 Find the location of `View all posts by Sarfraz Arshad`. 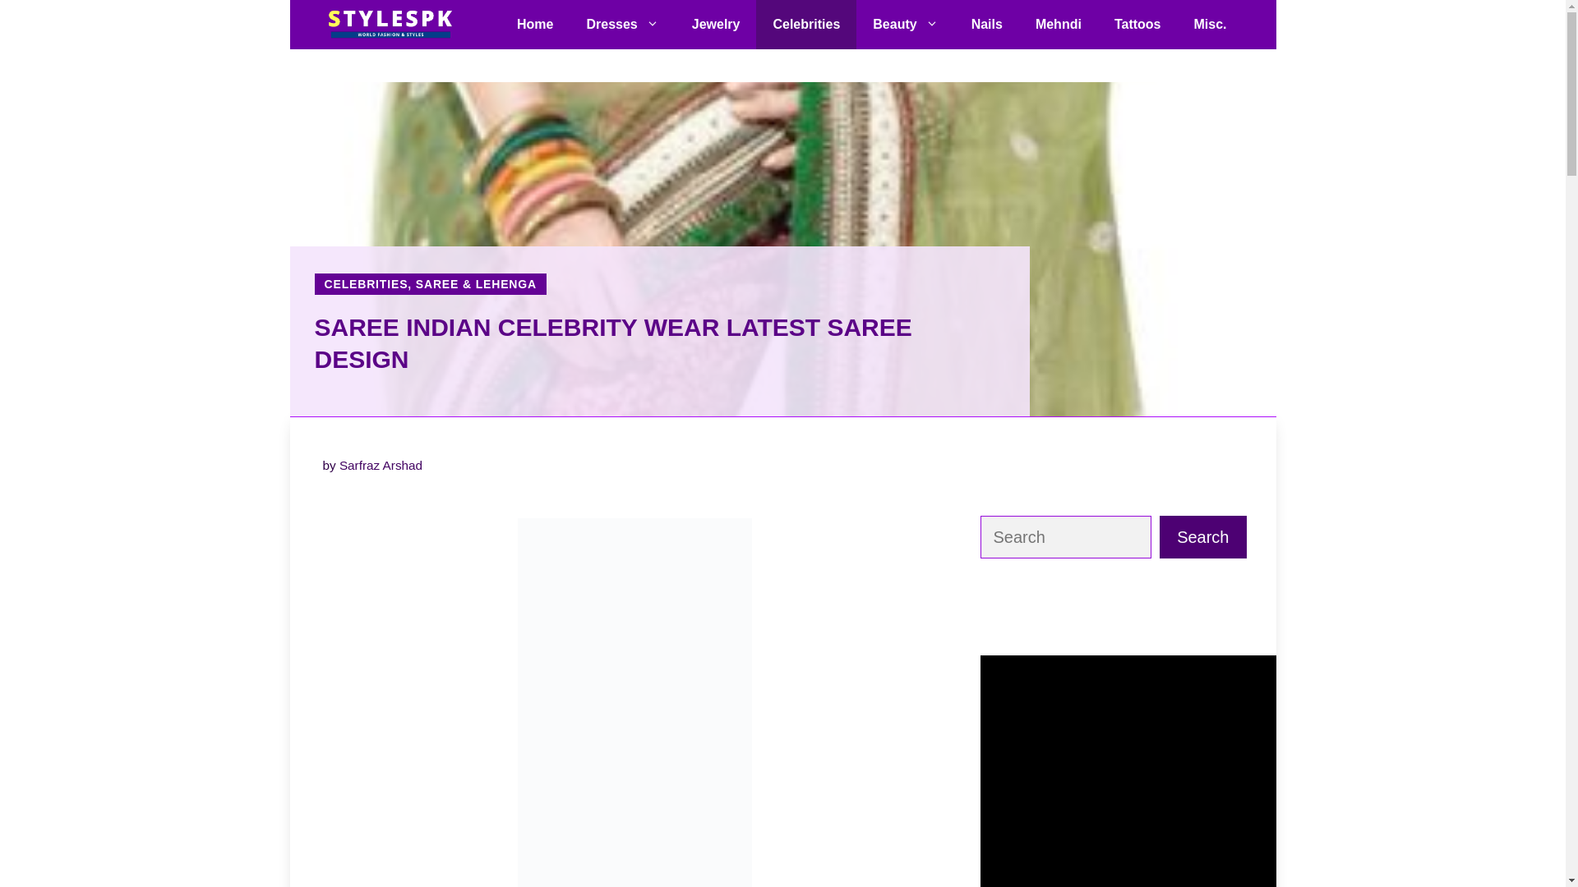

View all posts by Sarfraz Arshad is located at coordinates (381, 465).